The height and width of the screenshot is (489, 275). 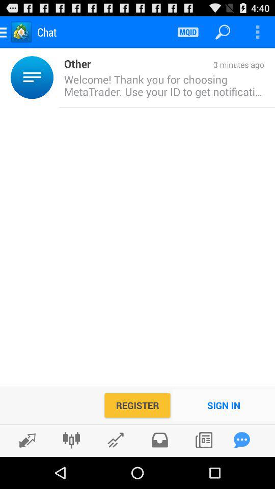 What do you see at coordinates (161, 86) in the screenshot?
I see `flip to welcome thank you` at bounding box center [161, 86].